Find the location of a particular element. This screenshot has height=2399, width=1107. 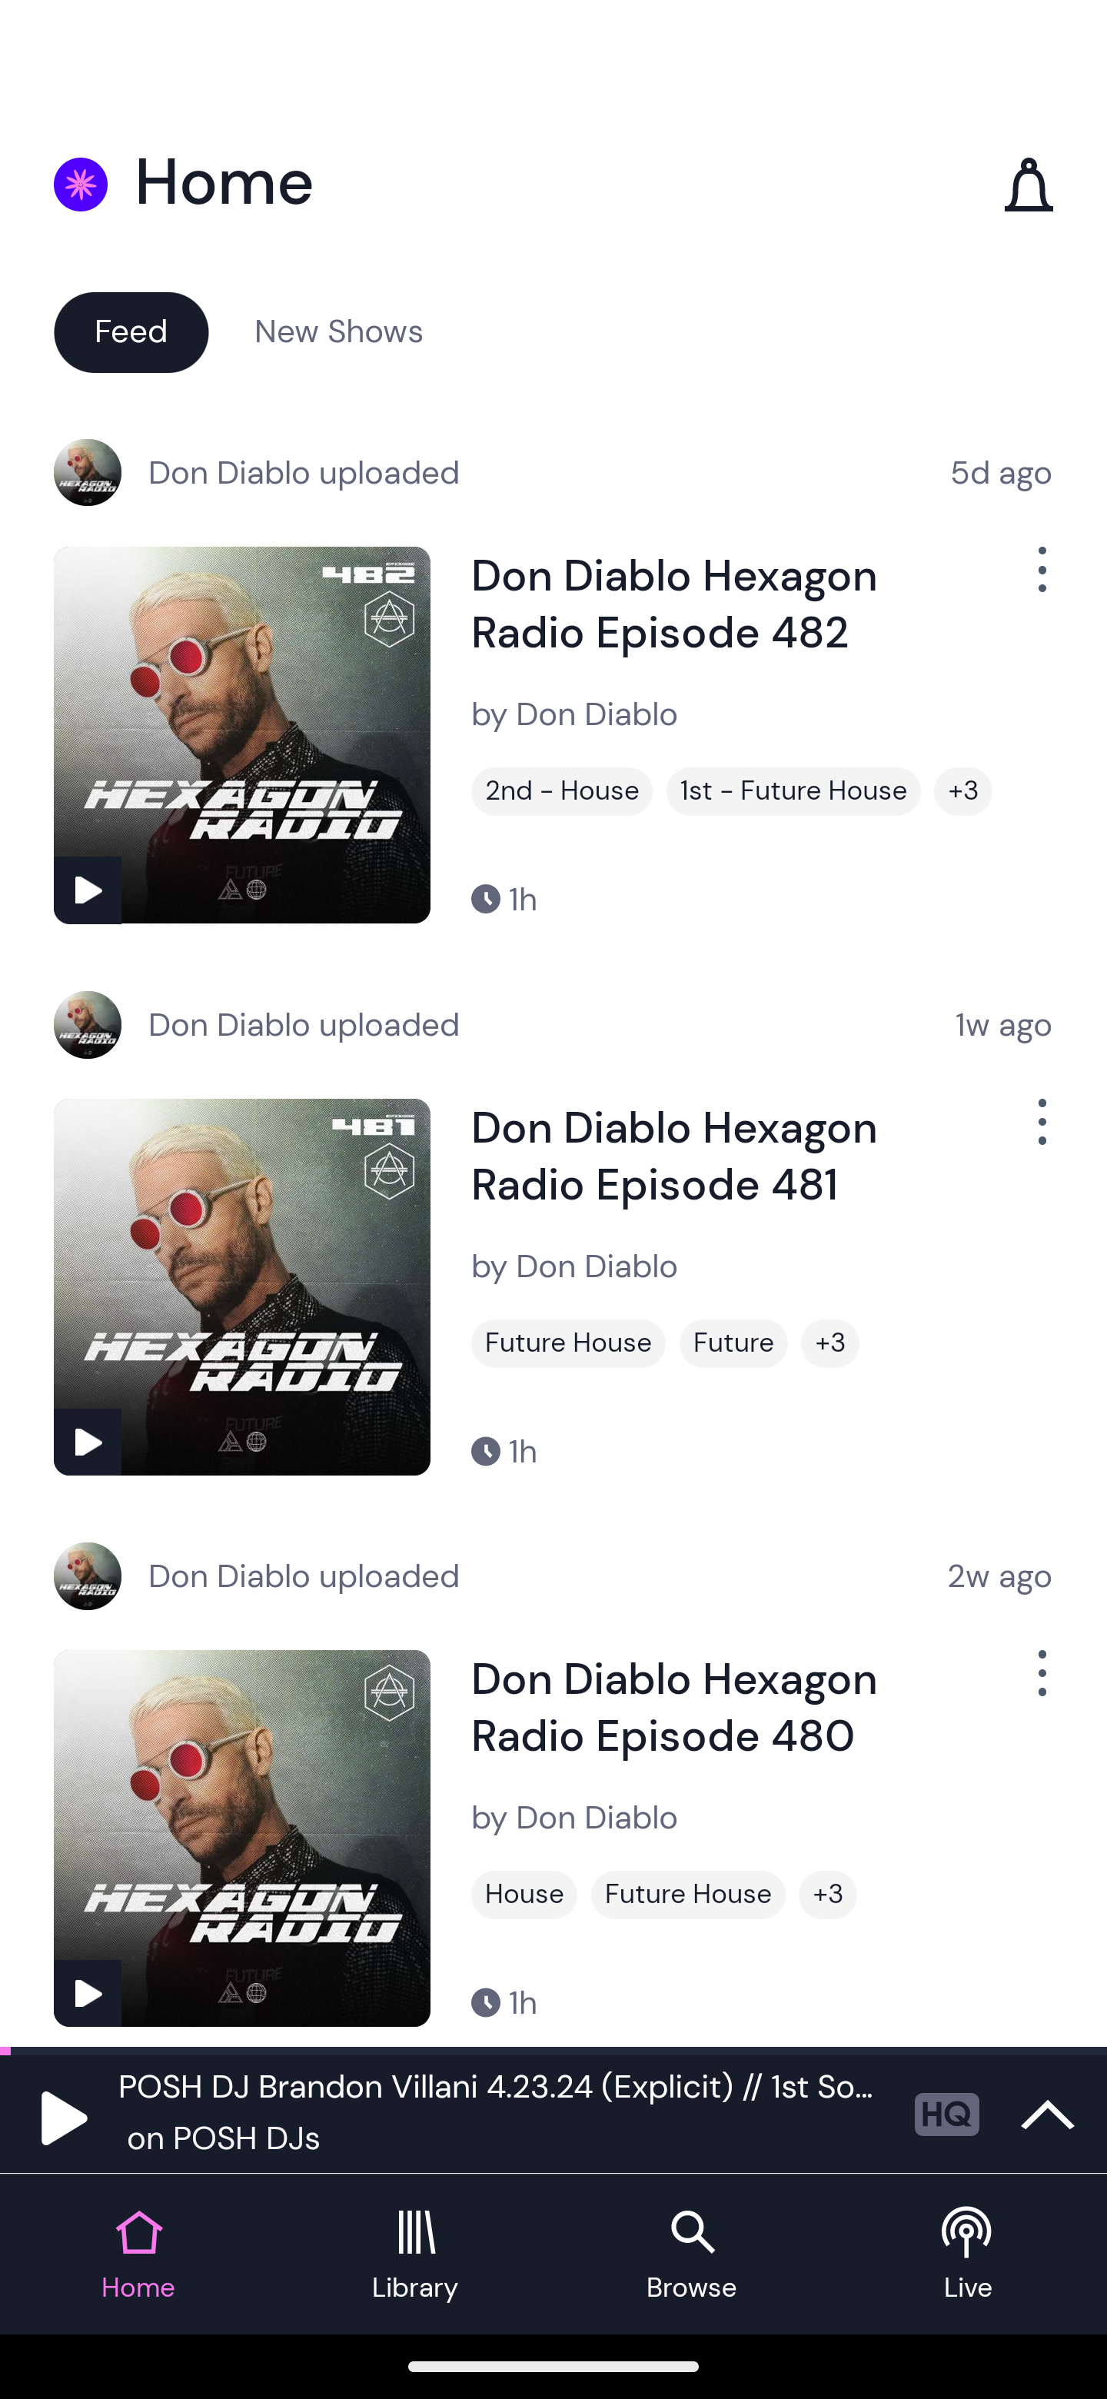

1st - Future House is located at coordinates (793, 791).